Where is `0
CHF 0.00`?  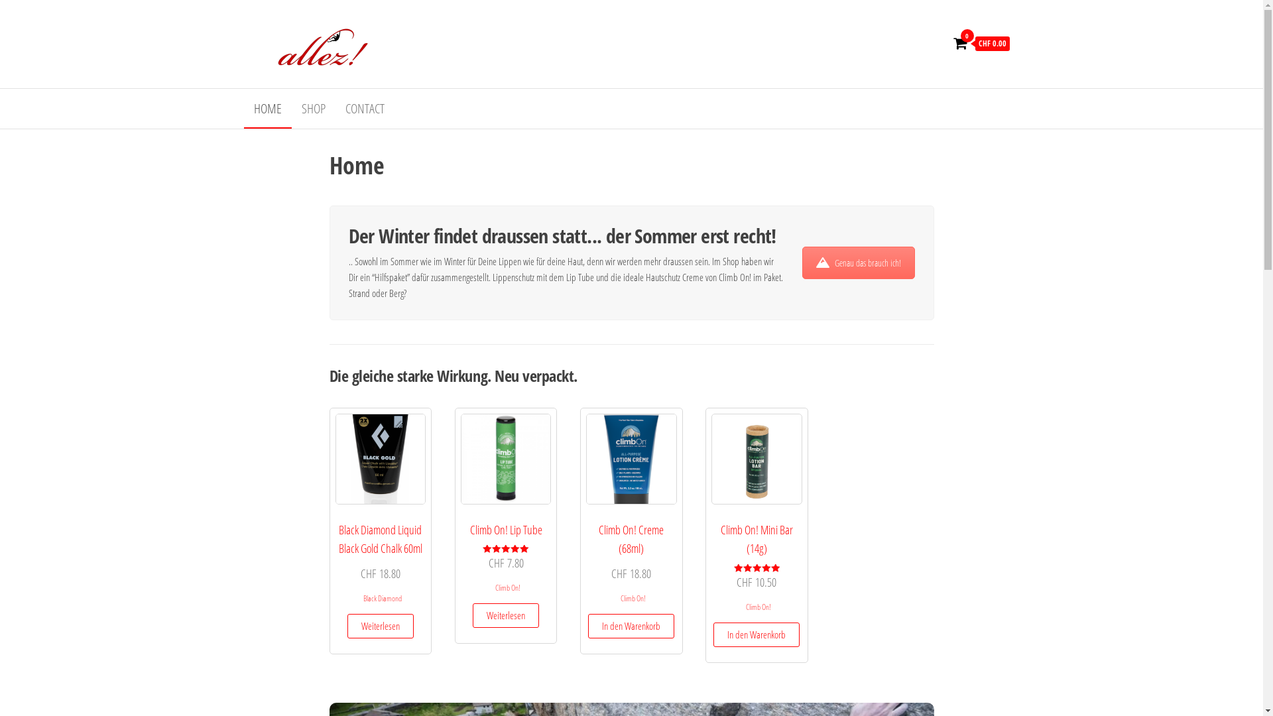
0
CHF 0.00 is located at coordinates (981, 44).